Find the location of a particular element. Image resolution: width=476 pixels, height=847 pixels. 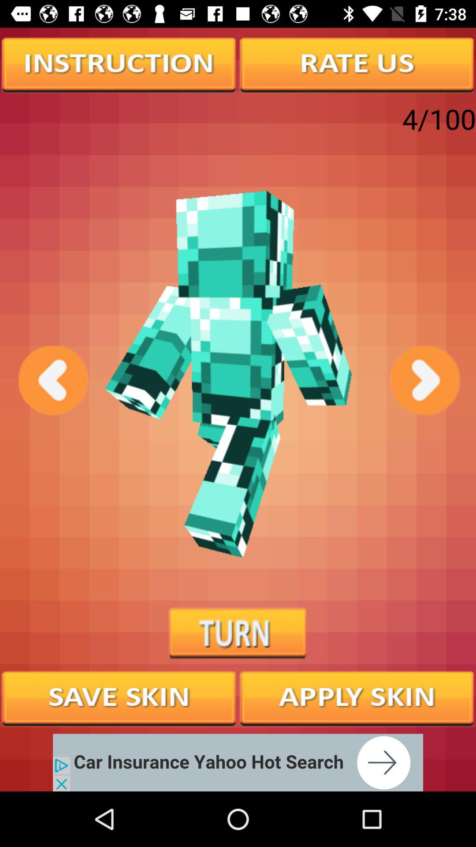

turn is located at coordinates (238, 633).